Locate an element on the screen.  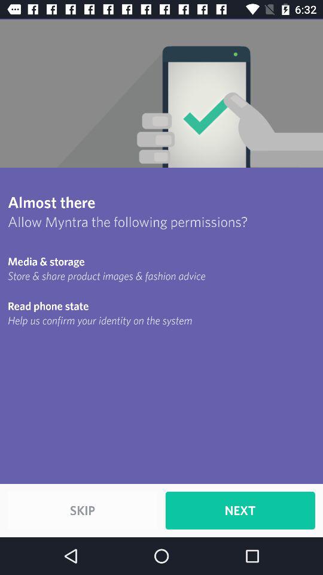
launch icon next to the skip icon is located at coordinates (240, 510).